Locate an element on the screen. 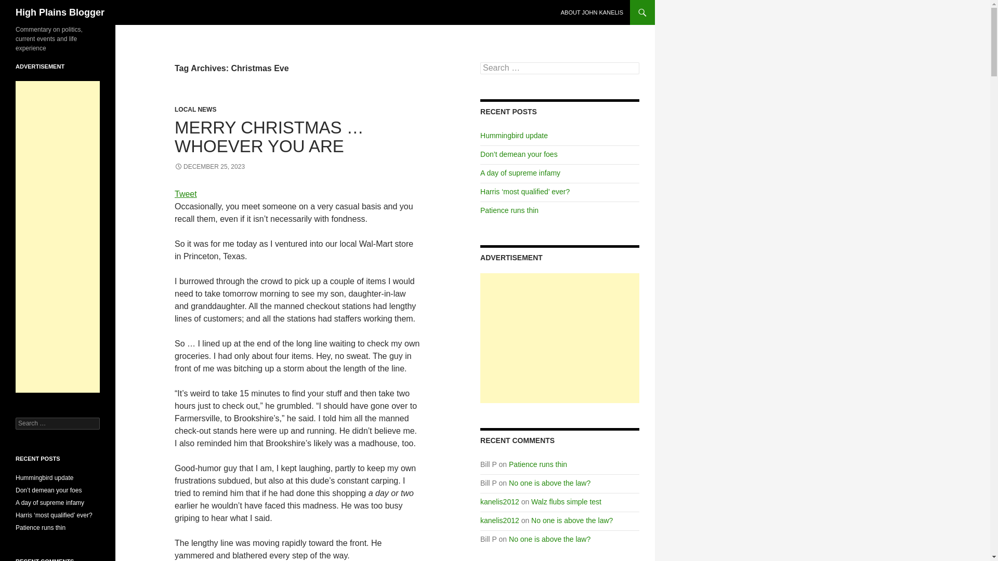 Image resolution: width=998 pixels, height=561 pixels. LOCAL NEWS is located at coordinates (195, 110).